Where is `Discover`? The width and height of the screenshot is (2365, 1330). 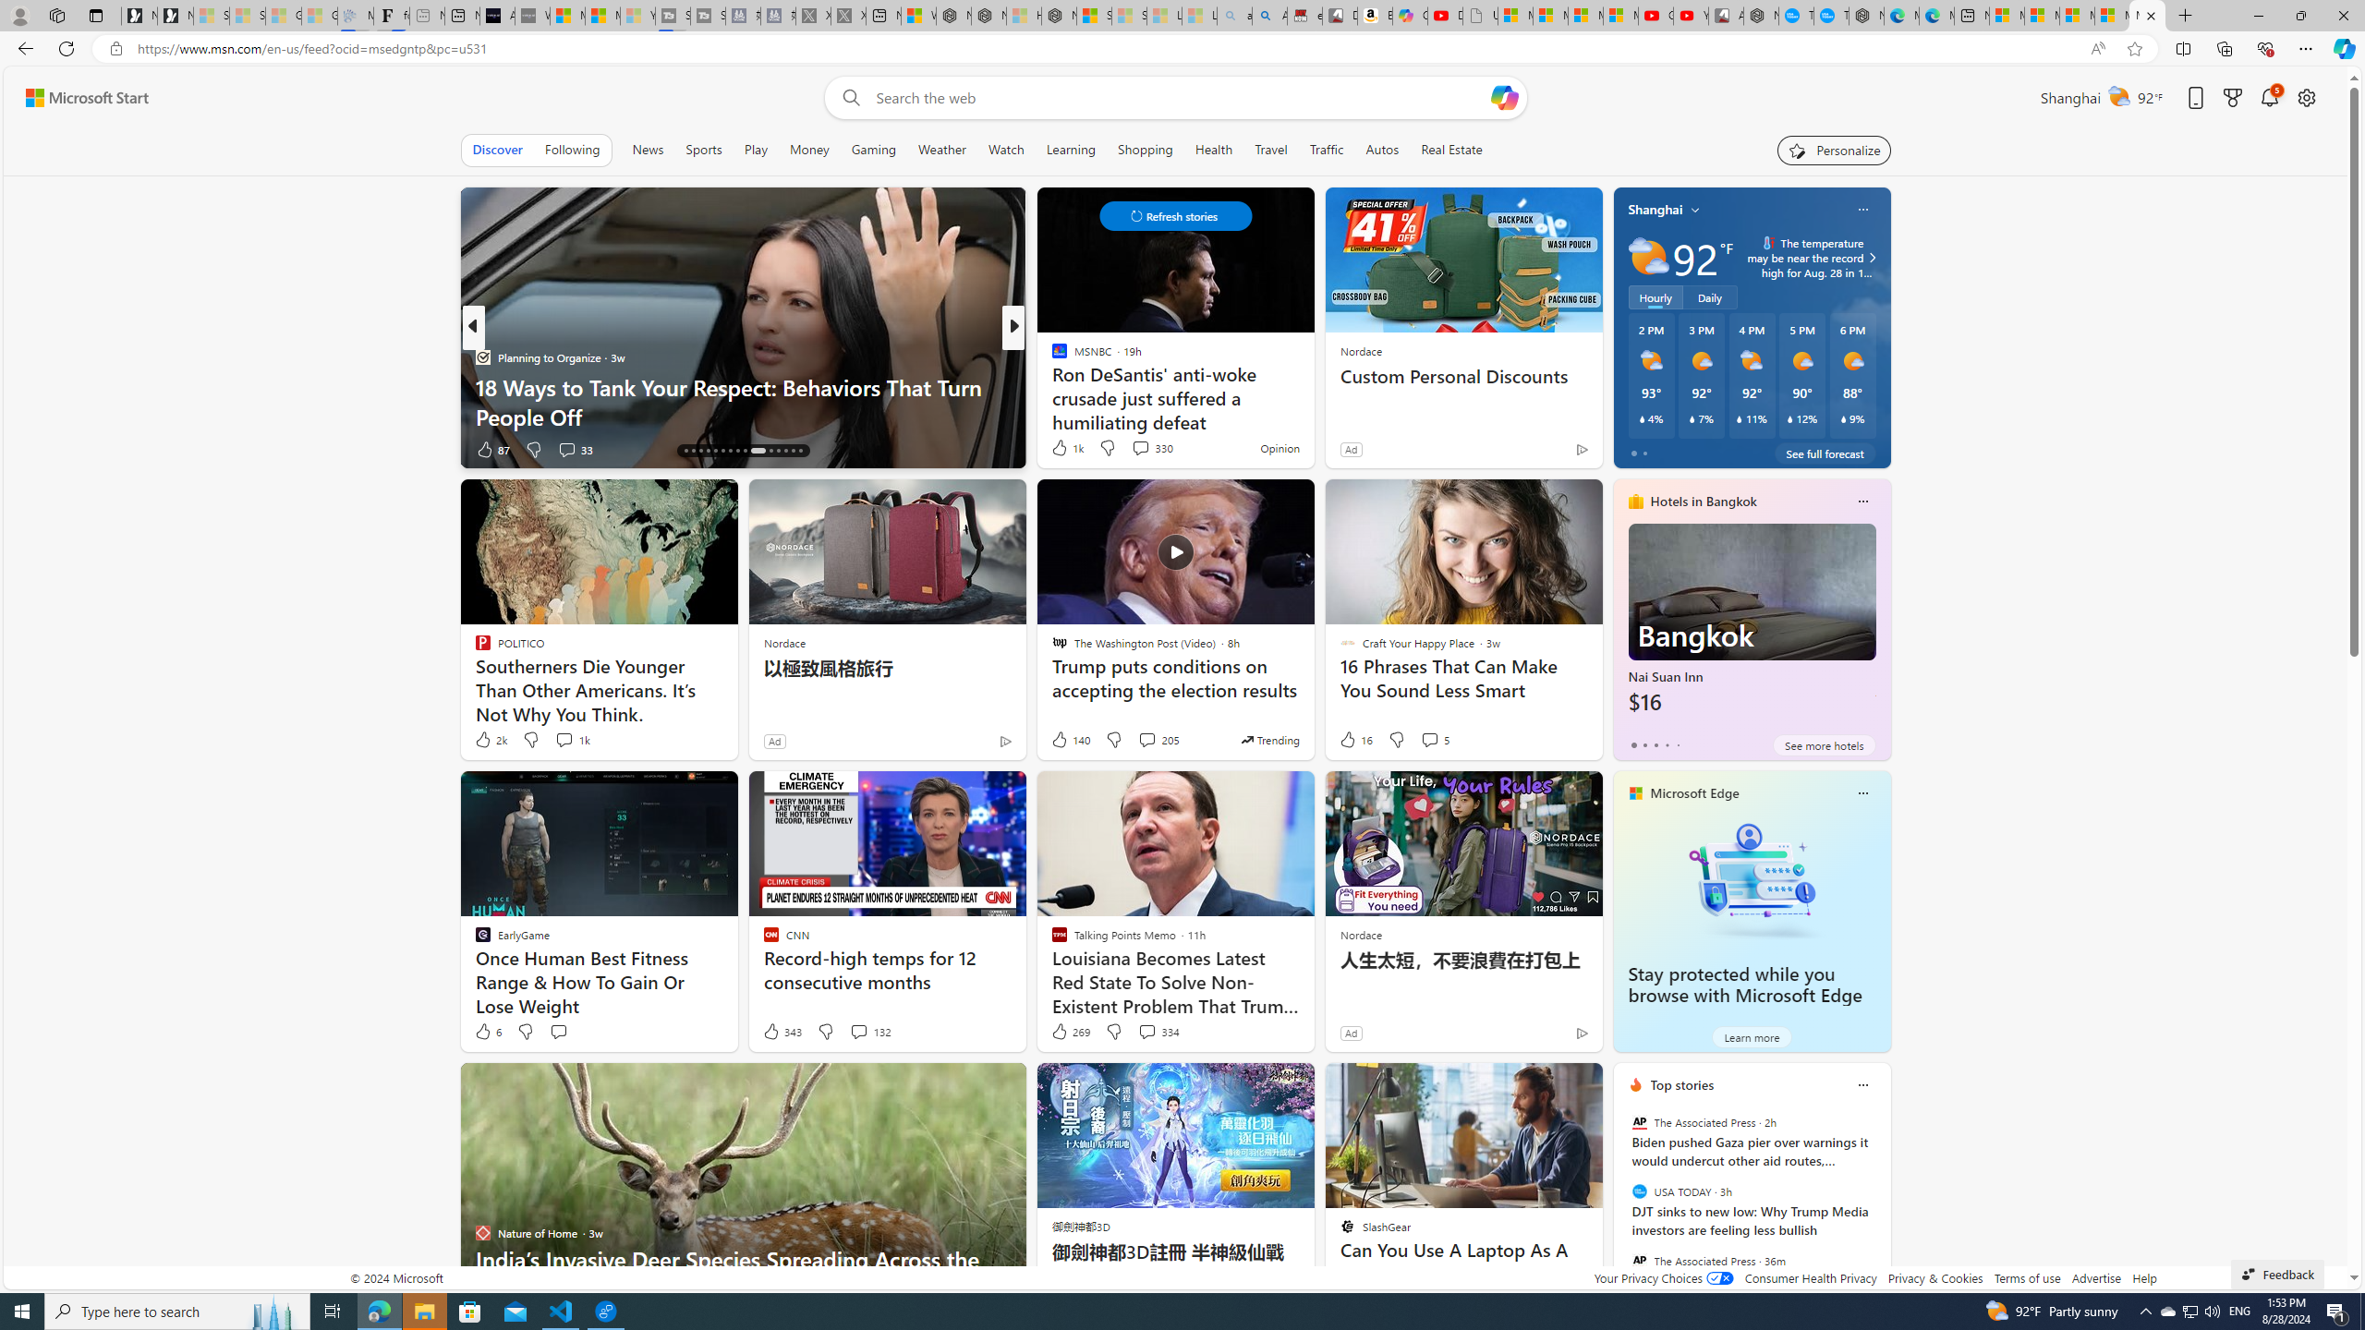 Discover is located at coordinates (497, 150).